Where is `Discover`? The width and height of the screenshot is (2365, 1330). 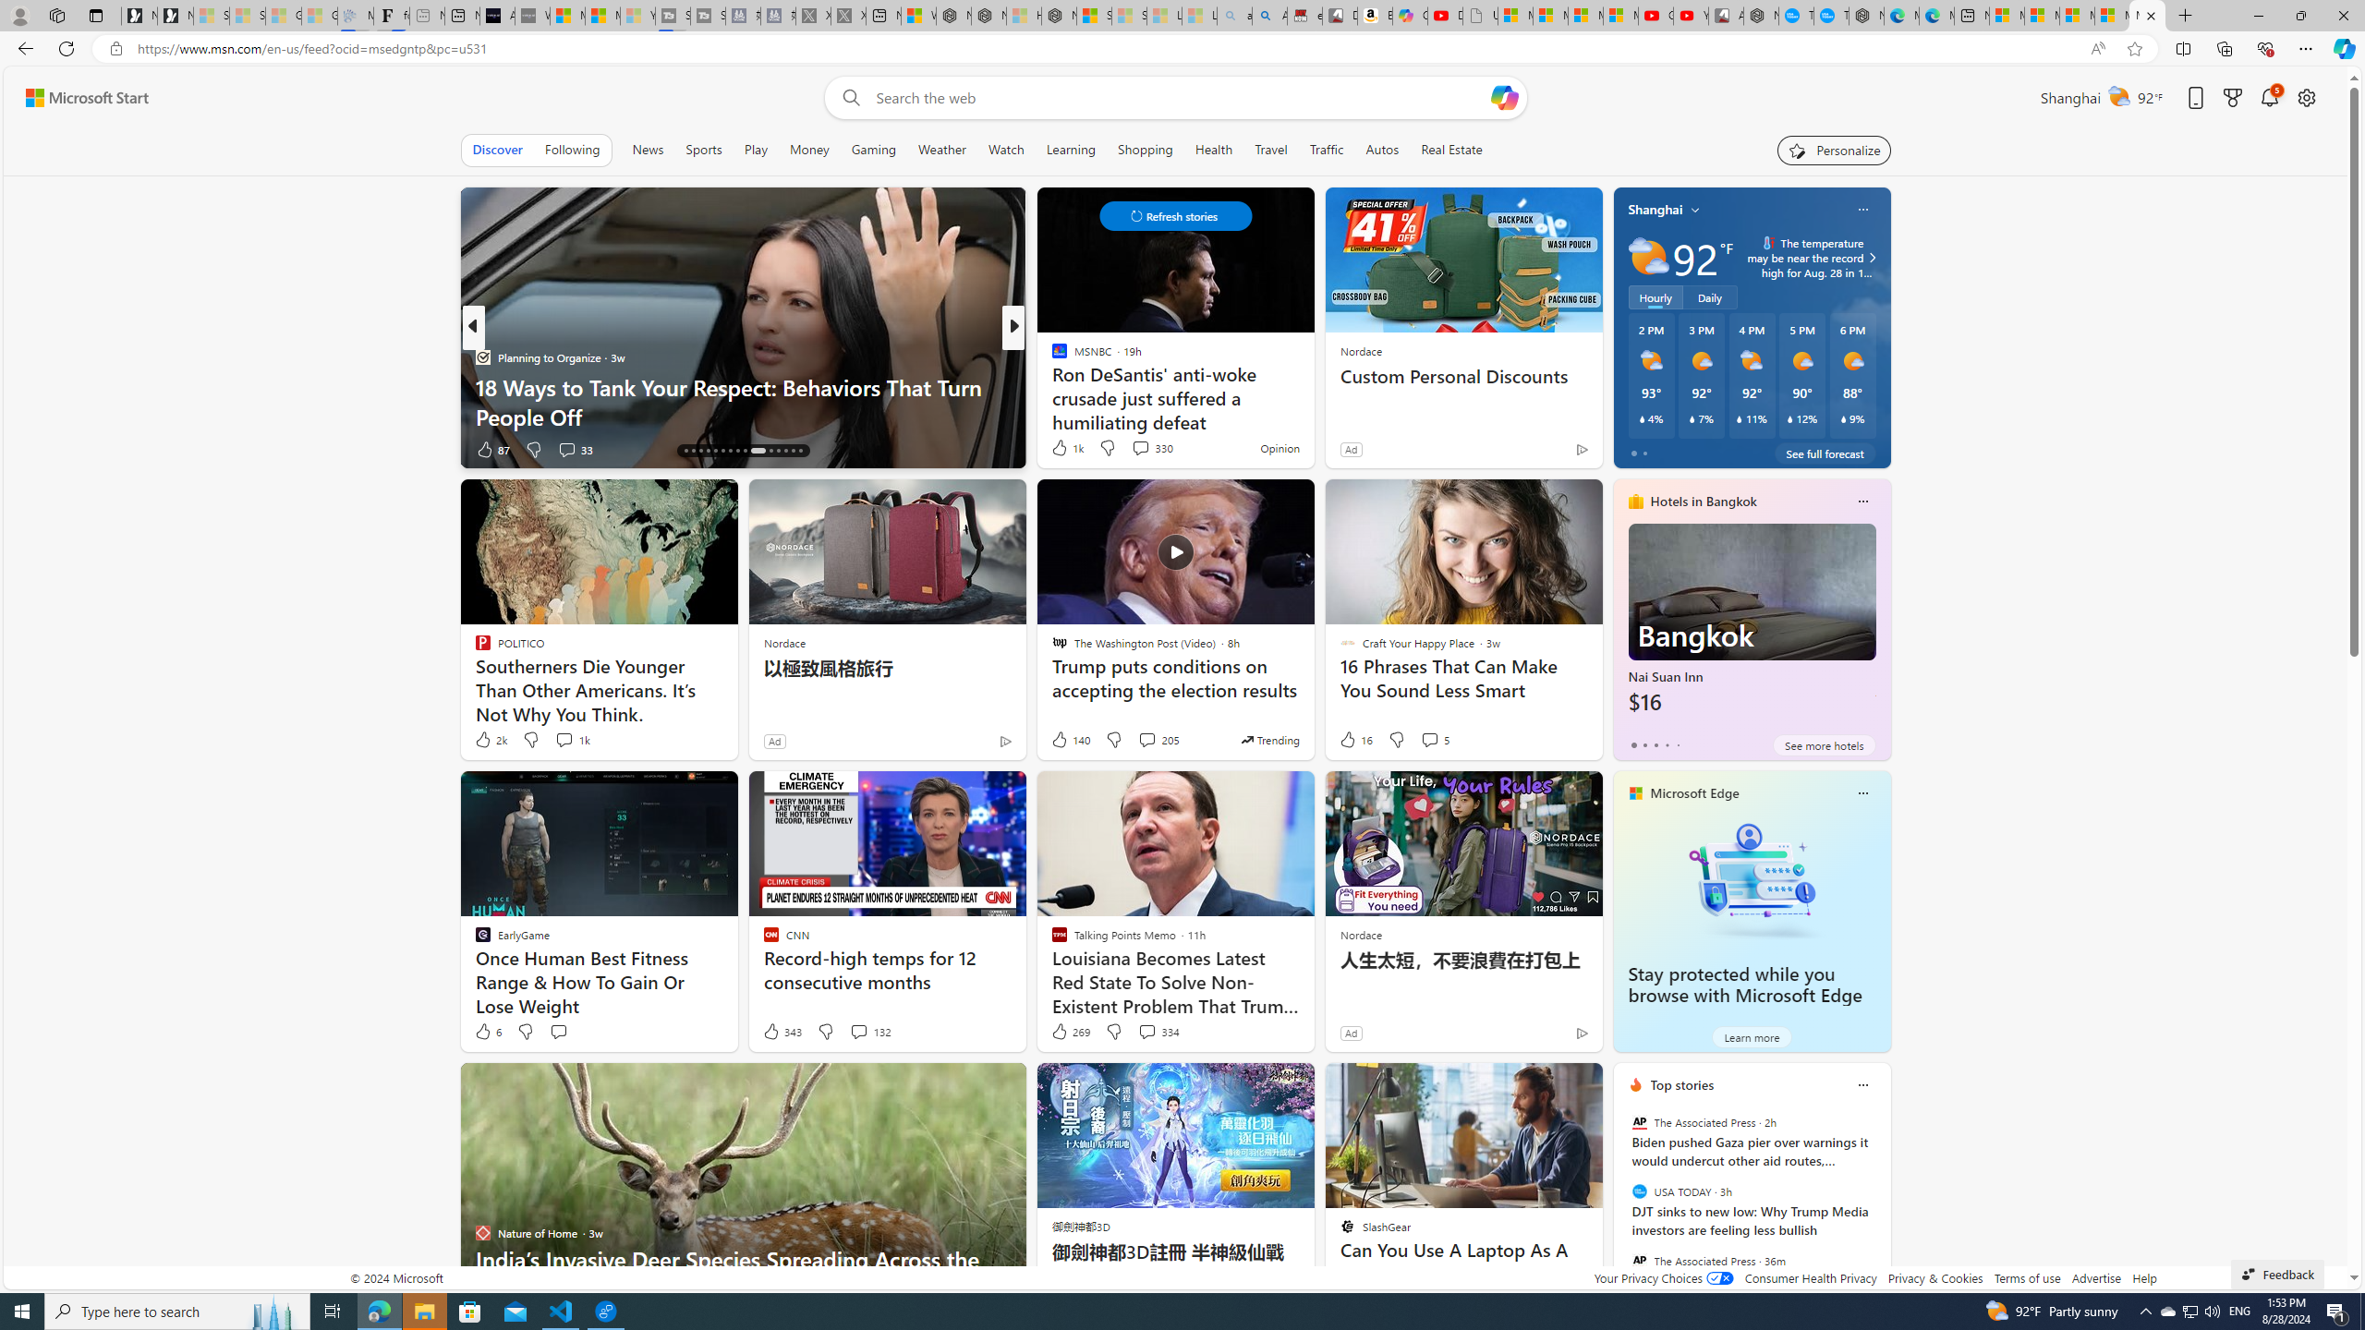 Discover is located at coordinates (497, 150).